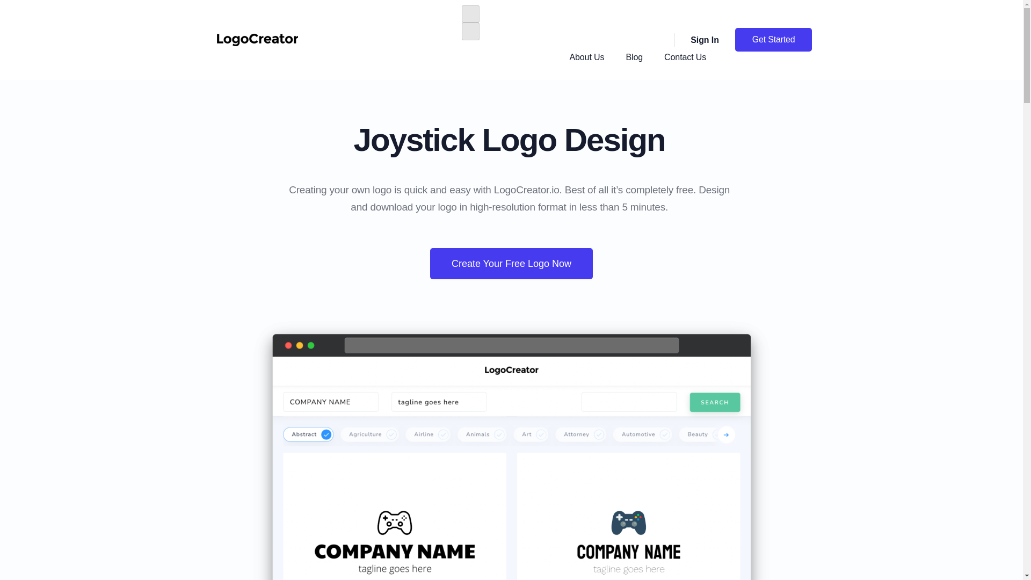  I want to click on Contact Us, so click(685, 57).